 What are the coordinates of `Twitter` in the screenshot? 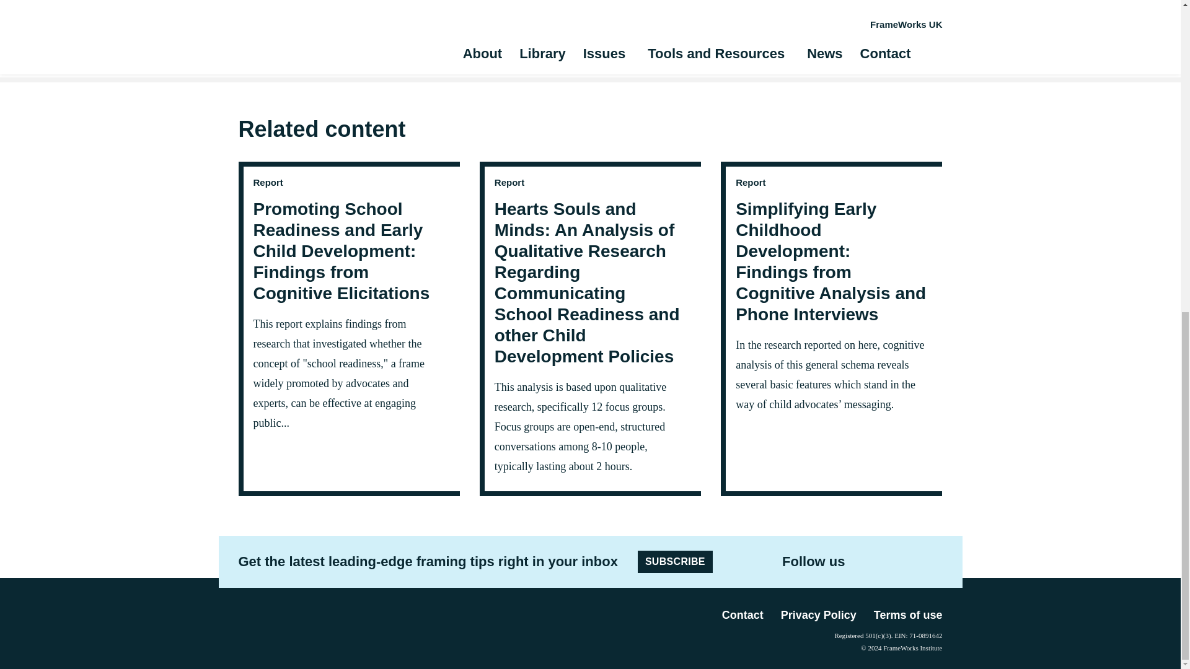 It's located at (874, 561).